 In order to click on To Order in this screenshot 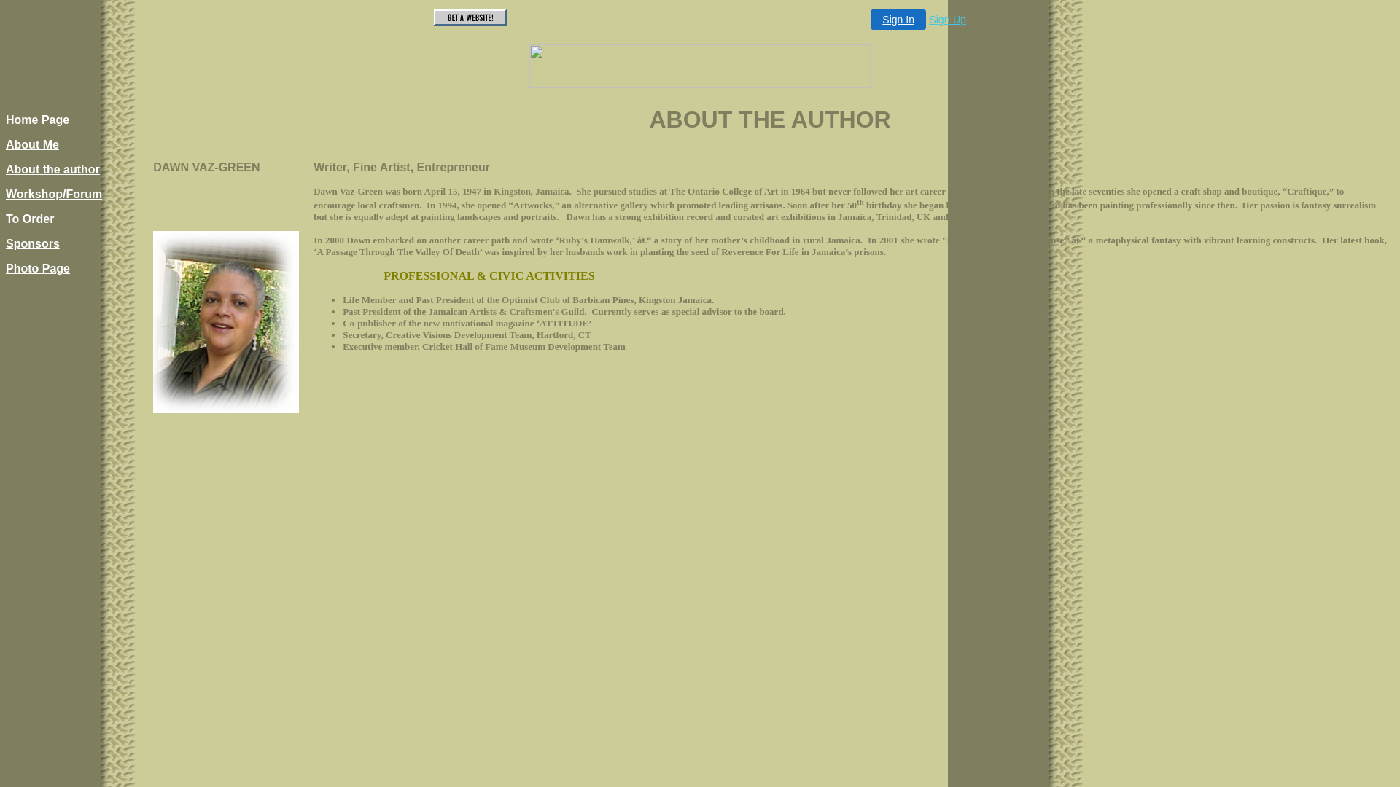, I will do `click(30, 219)`.